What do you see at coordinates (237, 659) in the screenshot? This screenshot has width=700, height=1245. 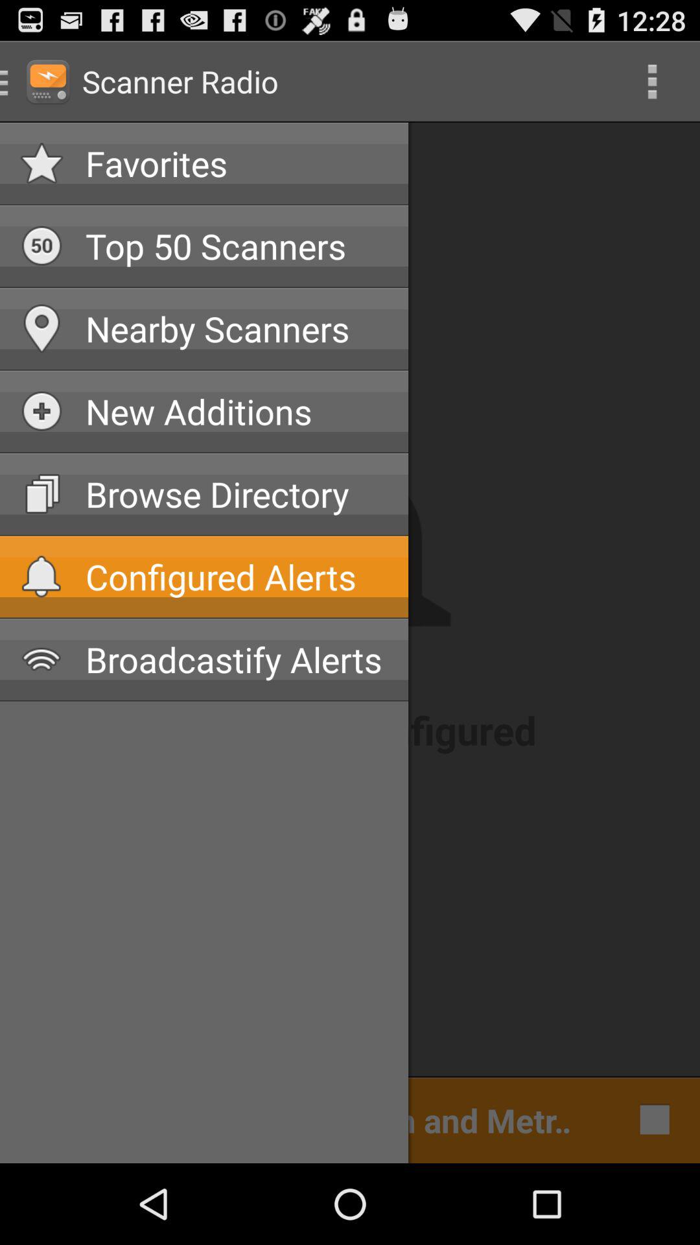 I see `click the broadcastify alerts item` at bounding box center [237, 659].